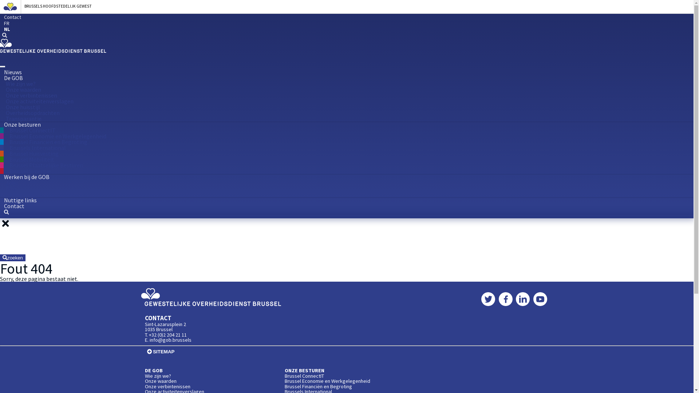 The width and height of the screenshot is (699, 393). What do you see at coordinates (161, 352) in the screenshot?
I see `SITEMAP` at bounding box center [161, 352].